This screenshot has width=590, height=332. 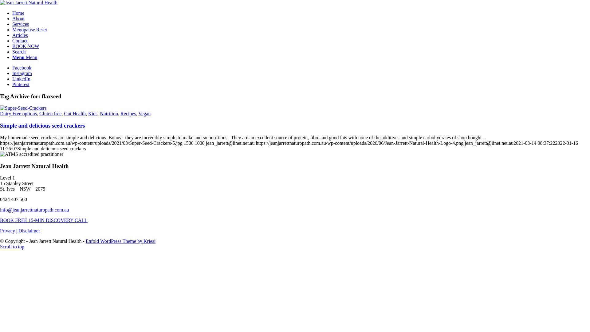 I want to click on Recipes, so click(x=128, y=114).